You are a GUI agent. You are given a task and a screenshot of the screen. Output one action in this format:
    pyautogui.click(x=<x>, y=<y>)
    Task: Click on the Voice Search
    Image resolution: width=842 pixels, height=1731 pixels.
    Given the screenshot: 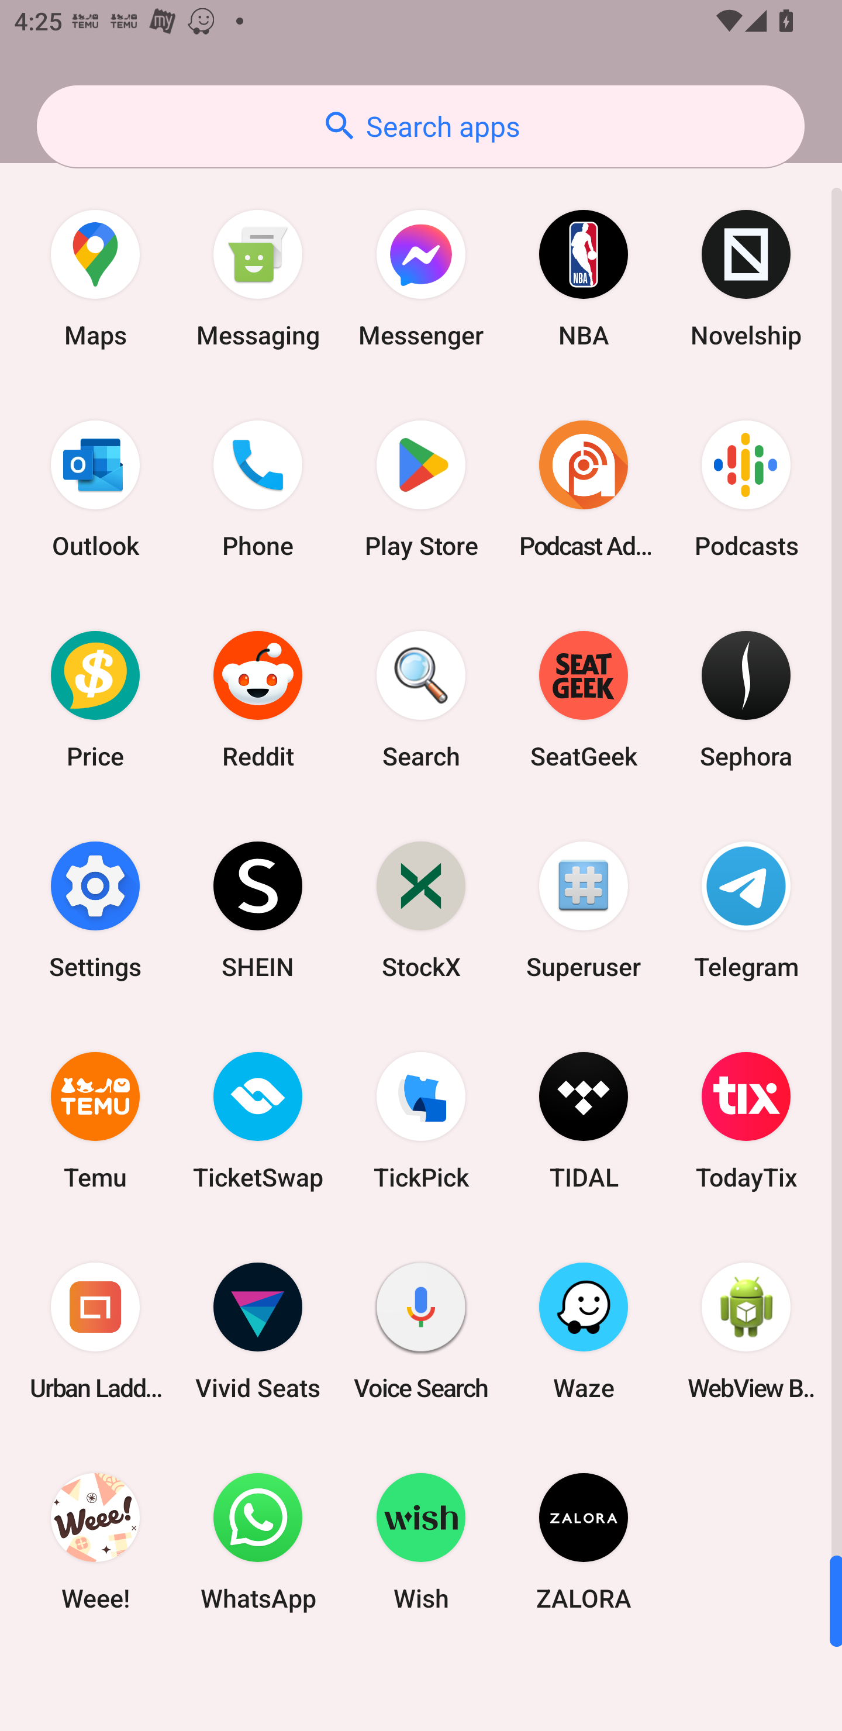 What is the action you would take?
    pyautogui.click(x=421, y=1331)
    